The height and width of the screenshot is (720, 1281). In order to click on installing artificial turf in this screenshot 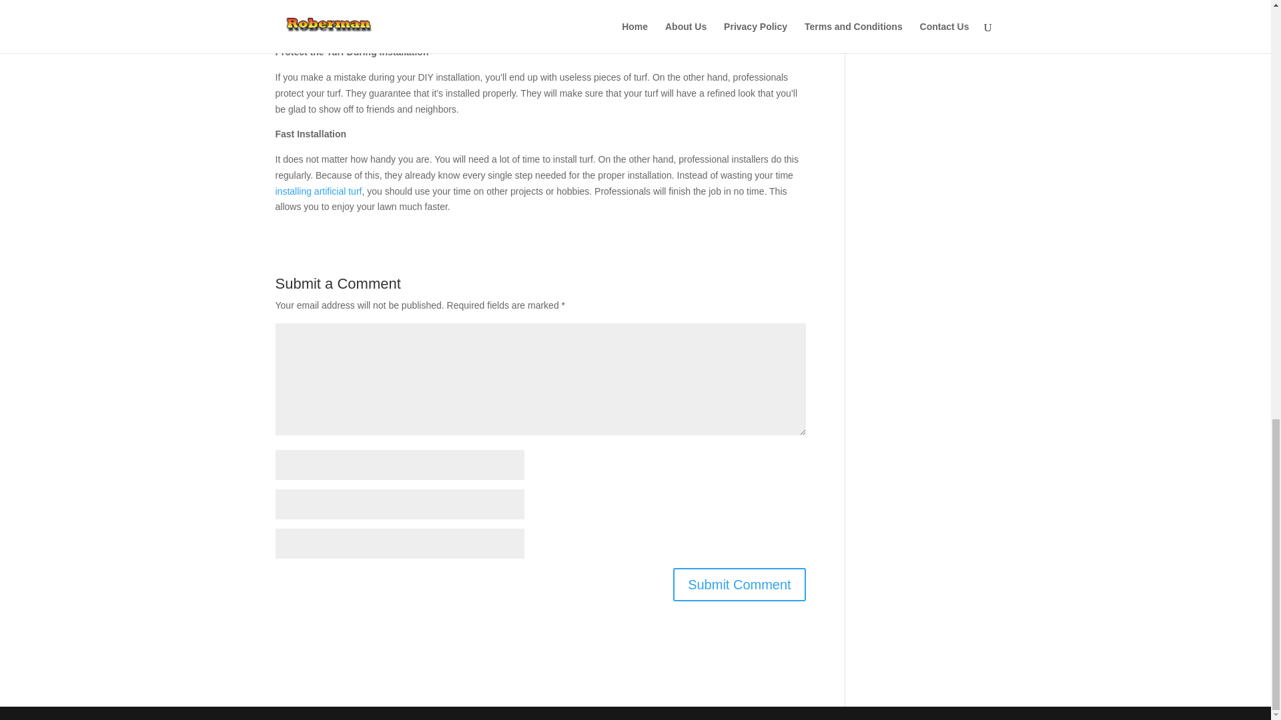, I will do `click(318, 191)`.